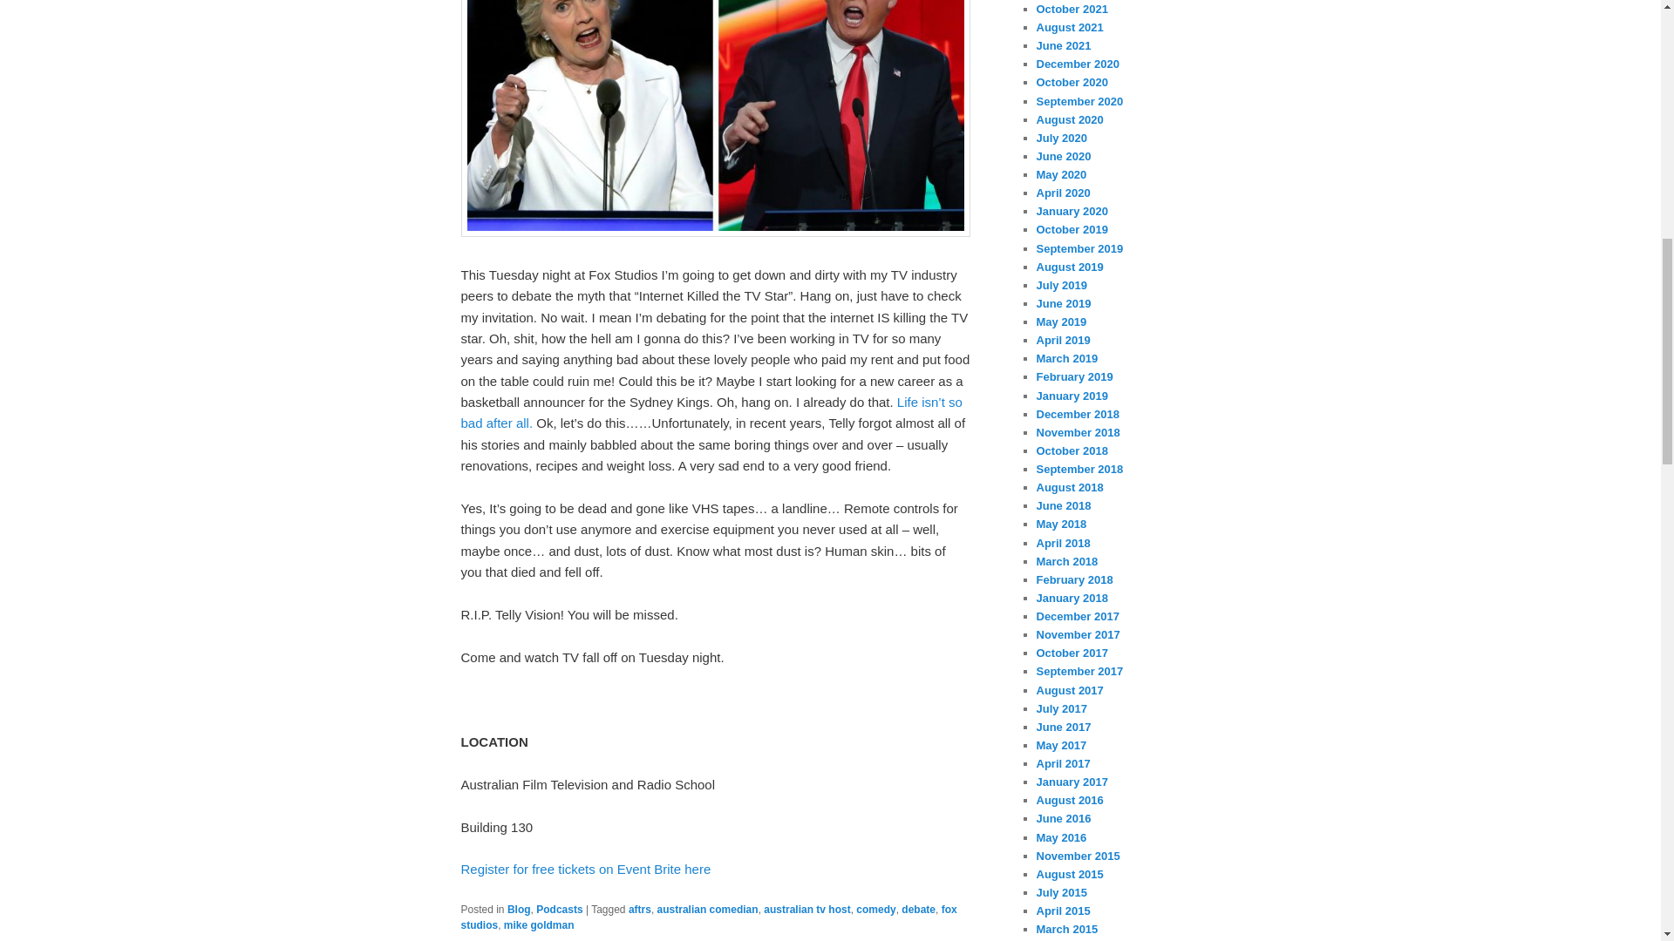 Image resolution: width=1674 pixels, height=941 pixels. What do you see at coordinates (875, 909) in the screenshot?
I see `comedy` at bounding box center [875, 909].